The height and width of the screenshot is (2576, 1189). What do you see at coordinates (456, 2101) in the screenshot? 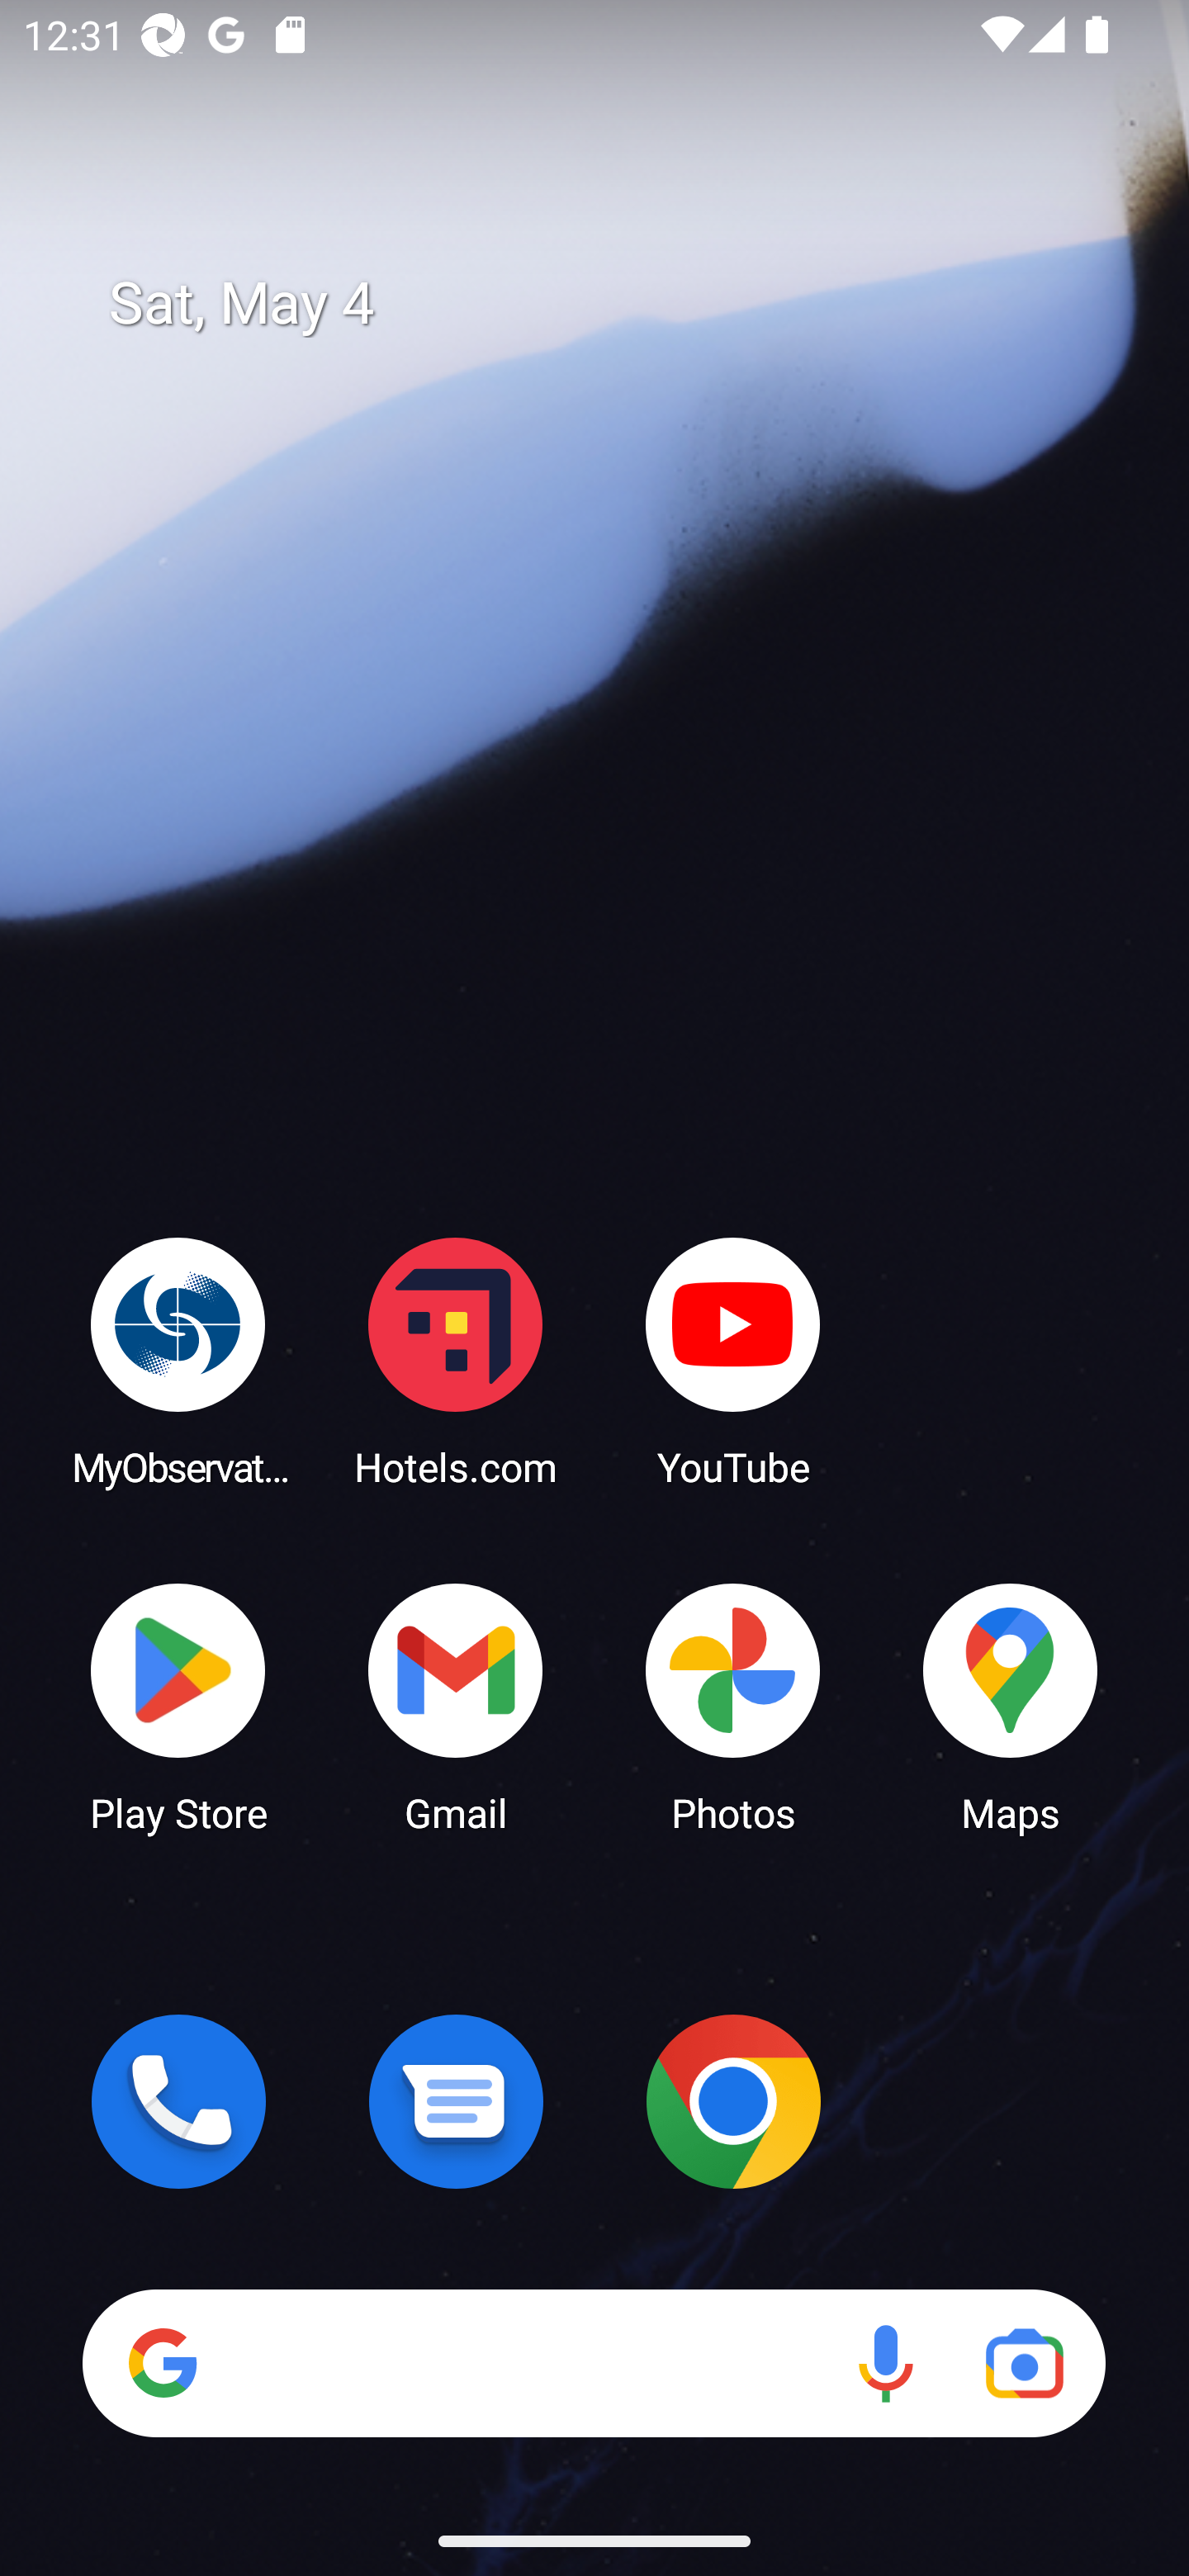
I see `Messages` at bounding box center [456, 2101].